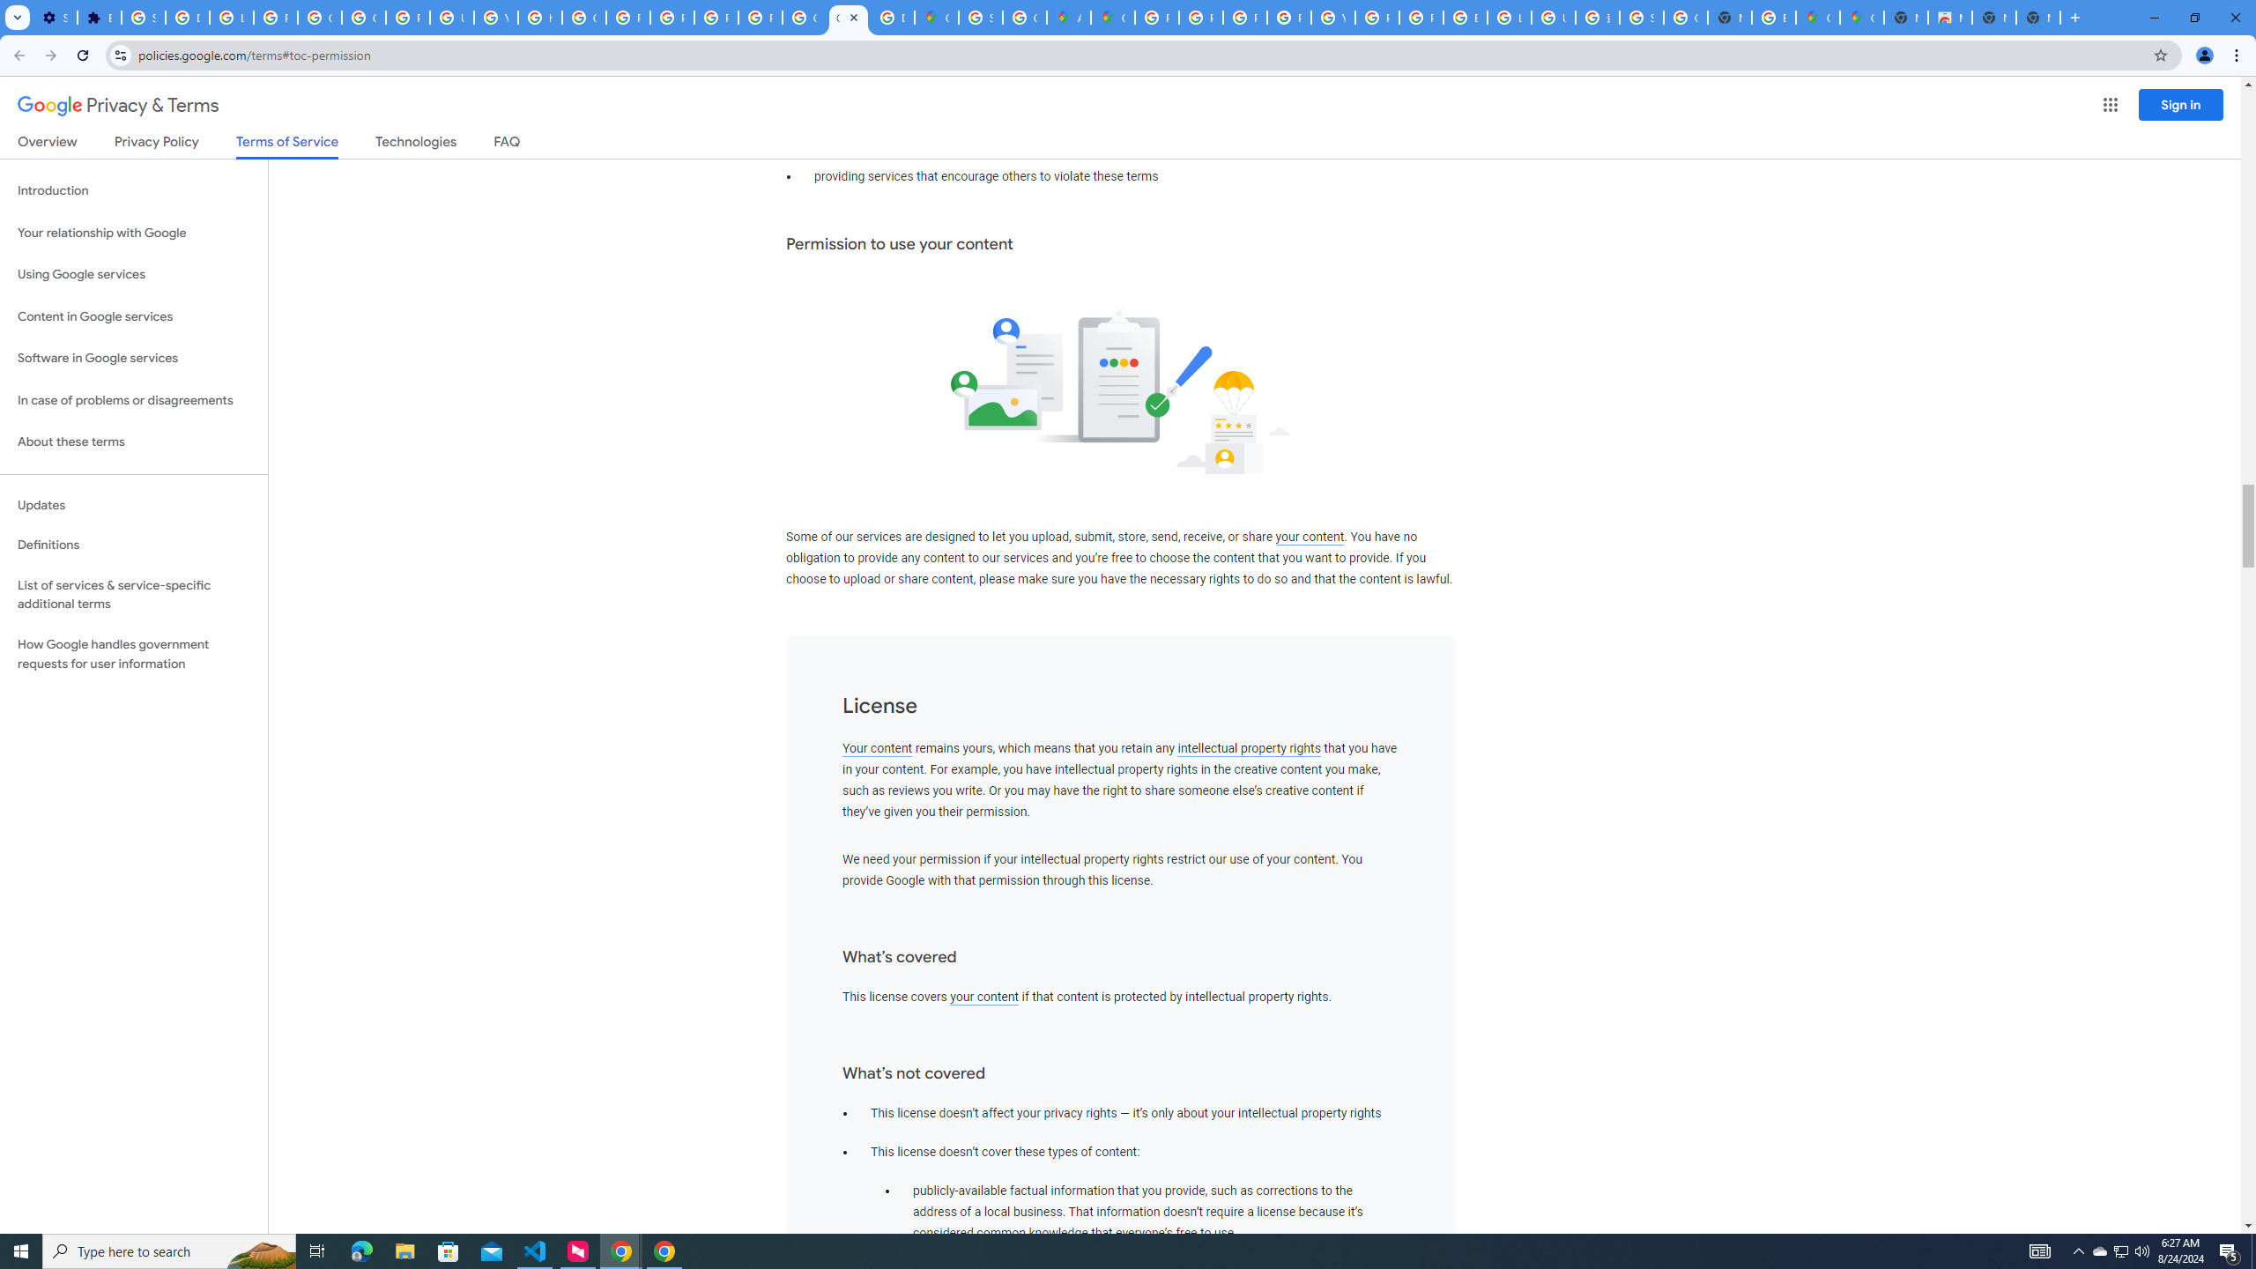 This screenshot has height=1269, width=2256. I want to click on Privacy Policy, so click(155, 145).